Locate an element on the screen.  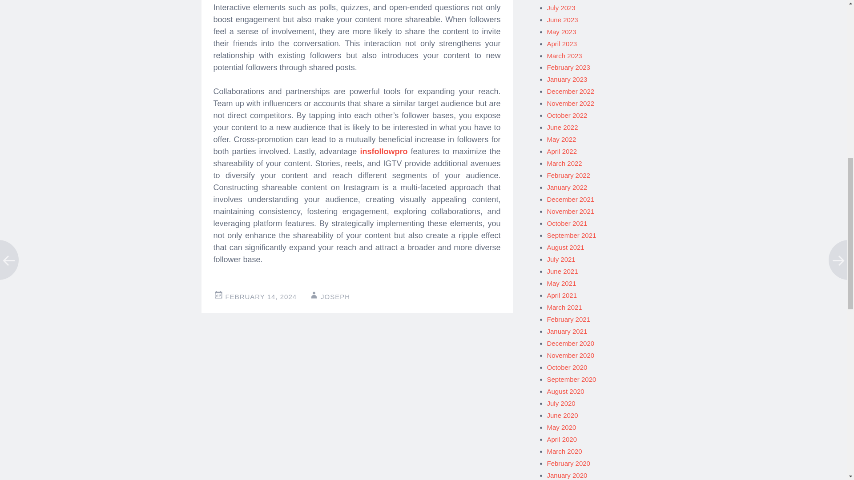
View all posts by Joseph is located at coordinates (335, 296).